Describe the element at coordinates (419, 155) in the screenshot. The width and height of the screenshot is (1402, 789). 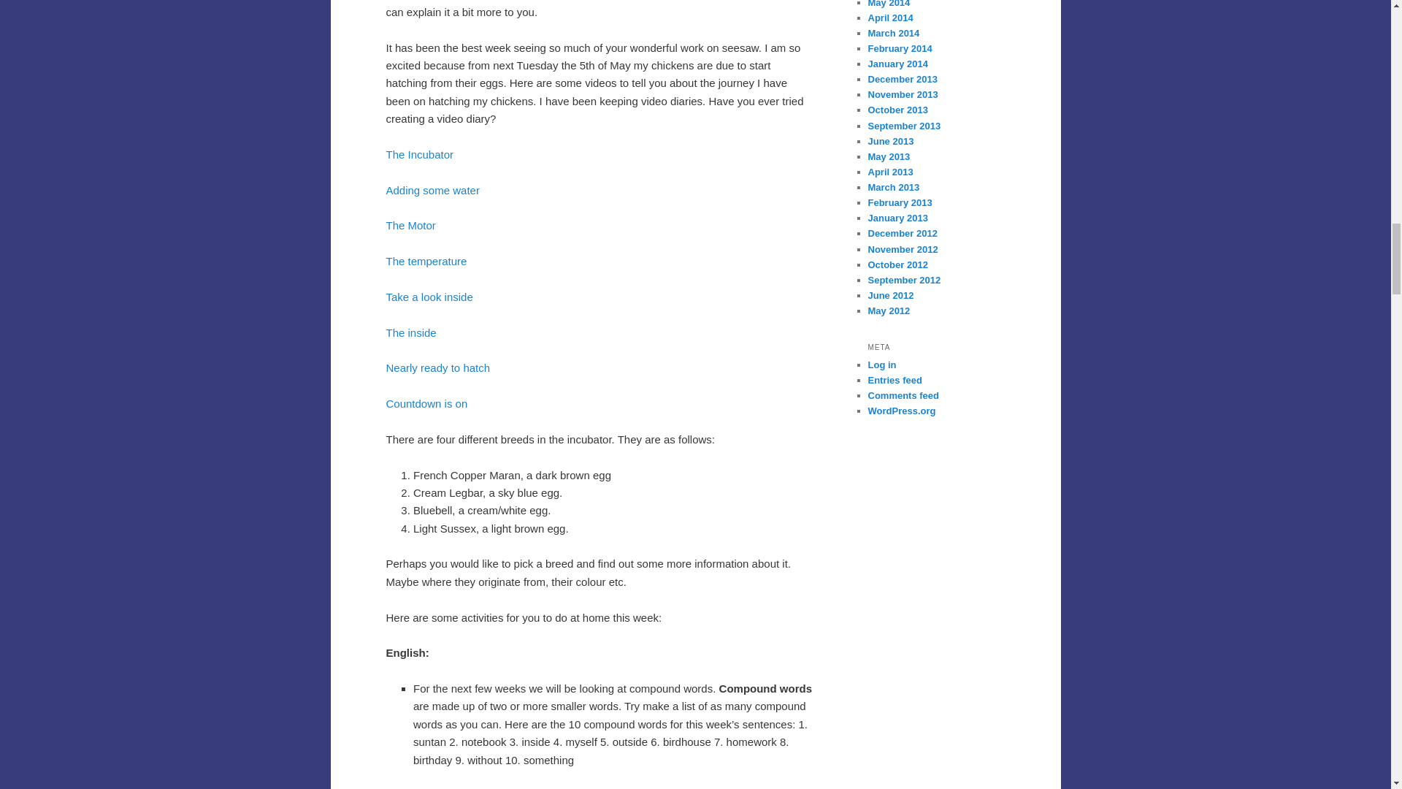
I see `The Incubator` at that location.